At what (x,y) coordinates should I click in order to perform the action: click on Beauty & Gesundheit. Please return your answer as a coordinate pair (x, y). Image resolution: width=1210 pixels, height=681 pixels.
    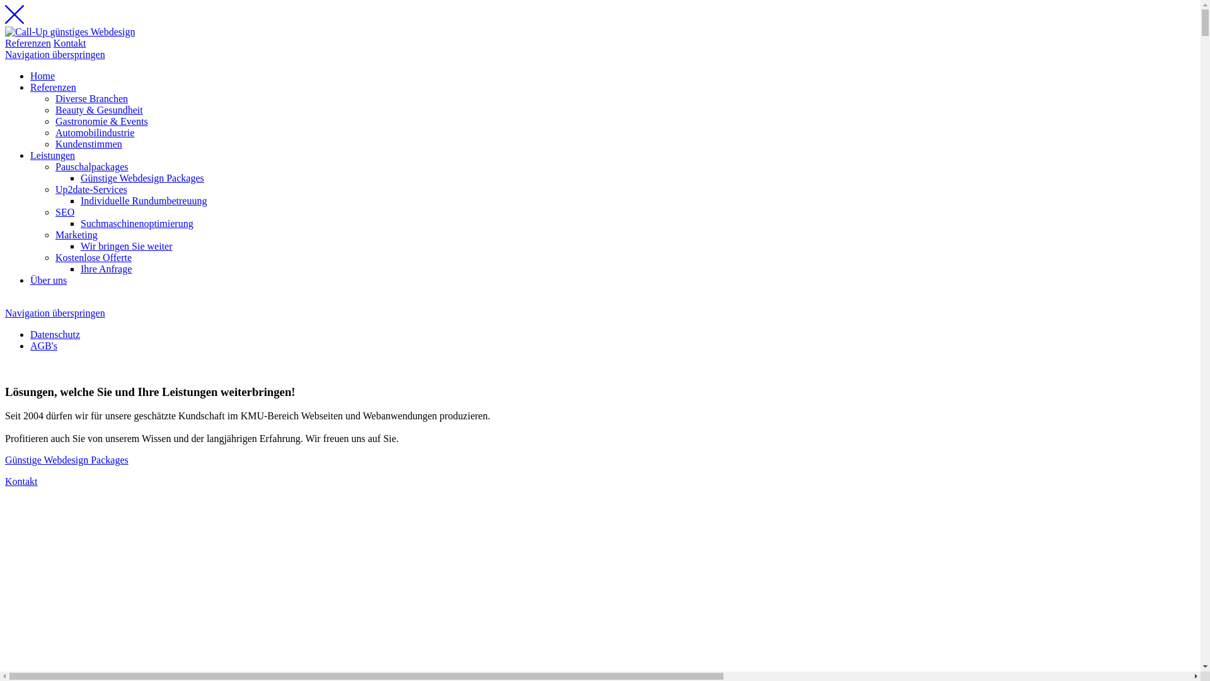
    Looking at the image, I should click on (100, 110).